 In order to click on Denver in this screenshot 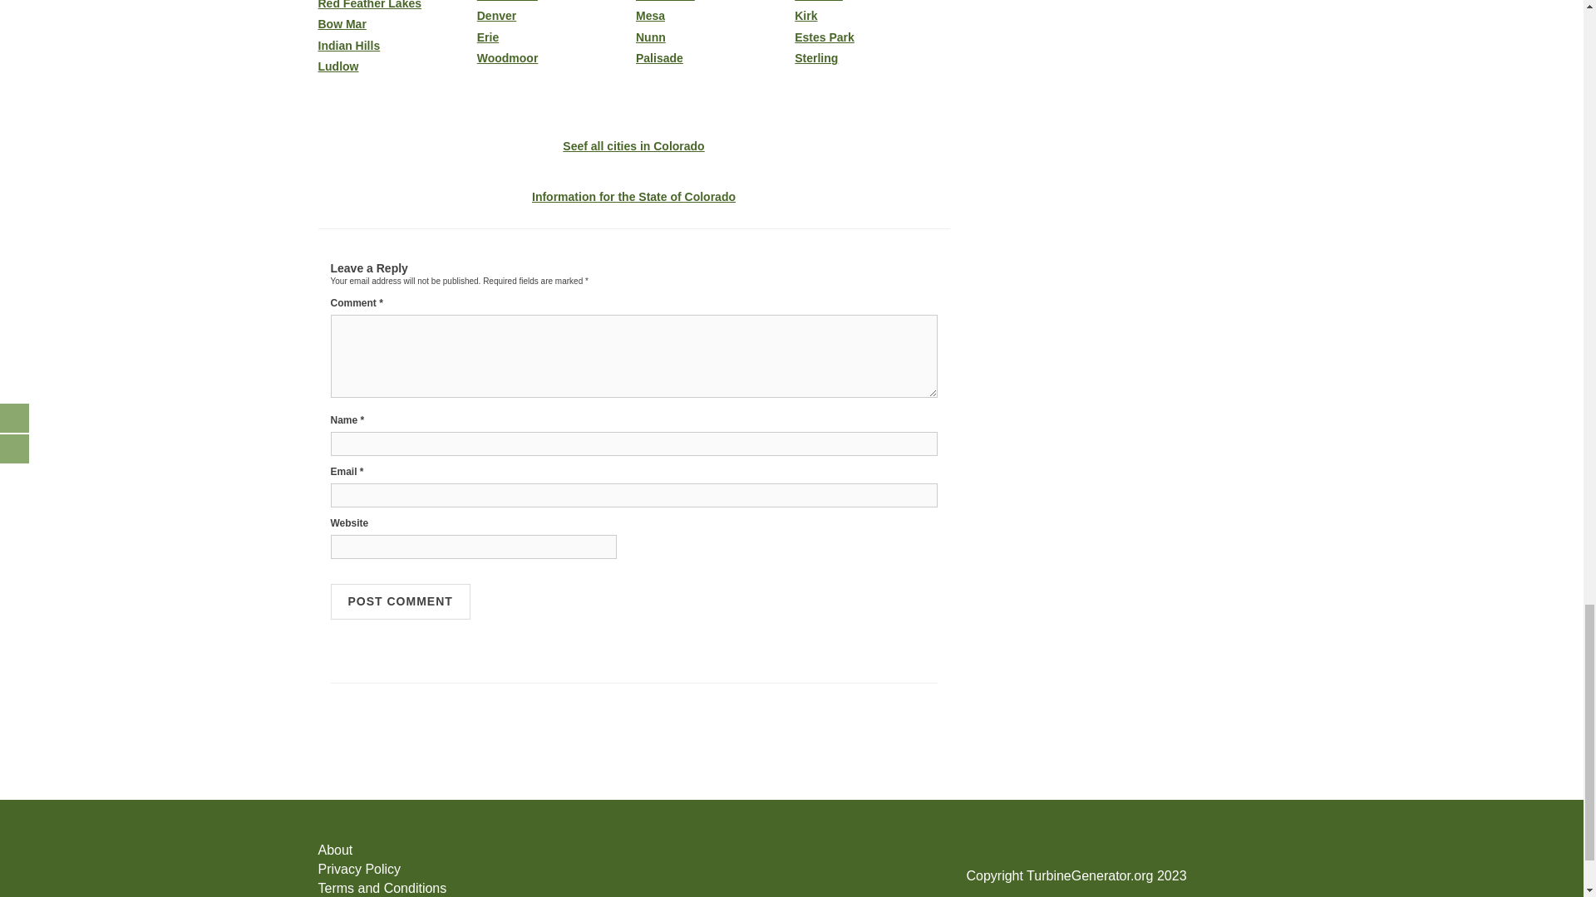, I will do `click(554, 16)`.